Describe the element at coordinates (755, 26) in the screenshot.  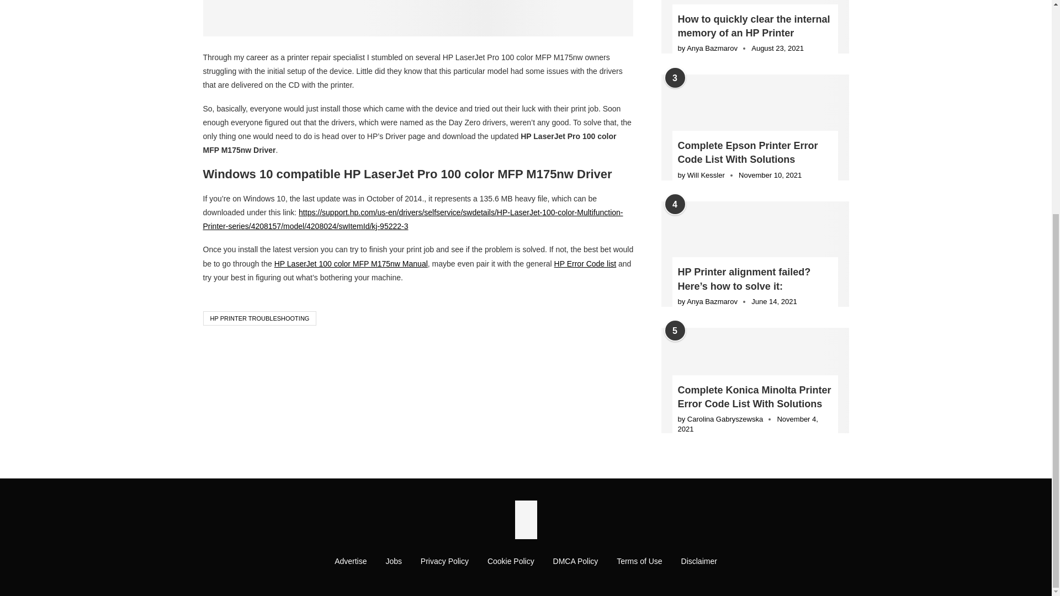
I see `How to quickly clear the internal memory of an HP Printer` at that location.